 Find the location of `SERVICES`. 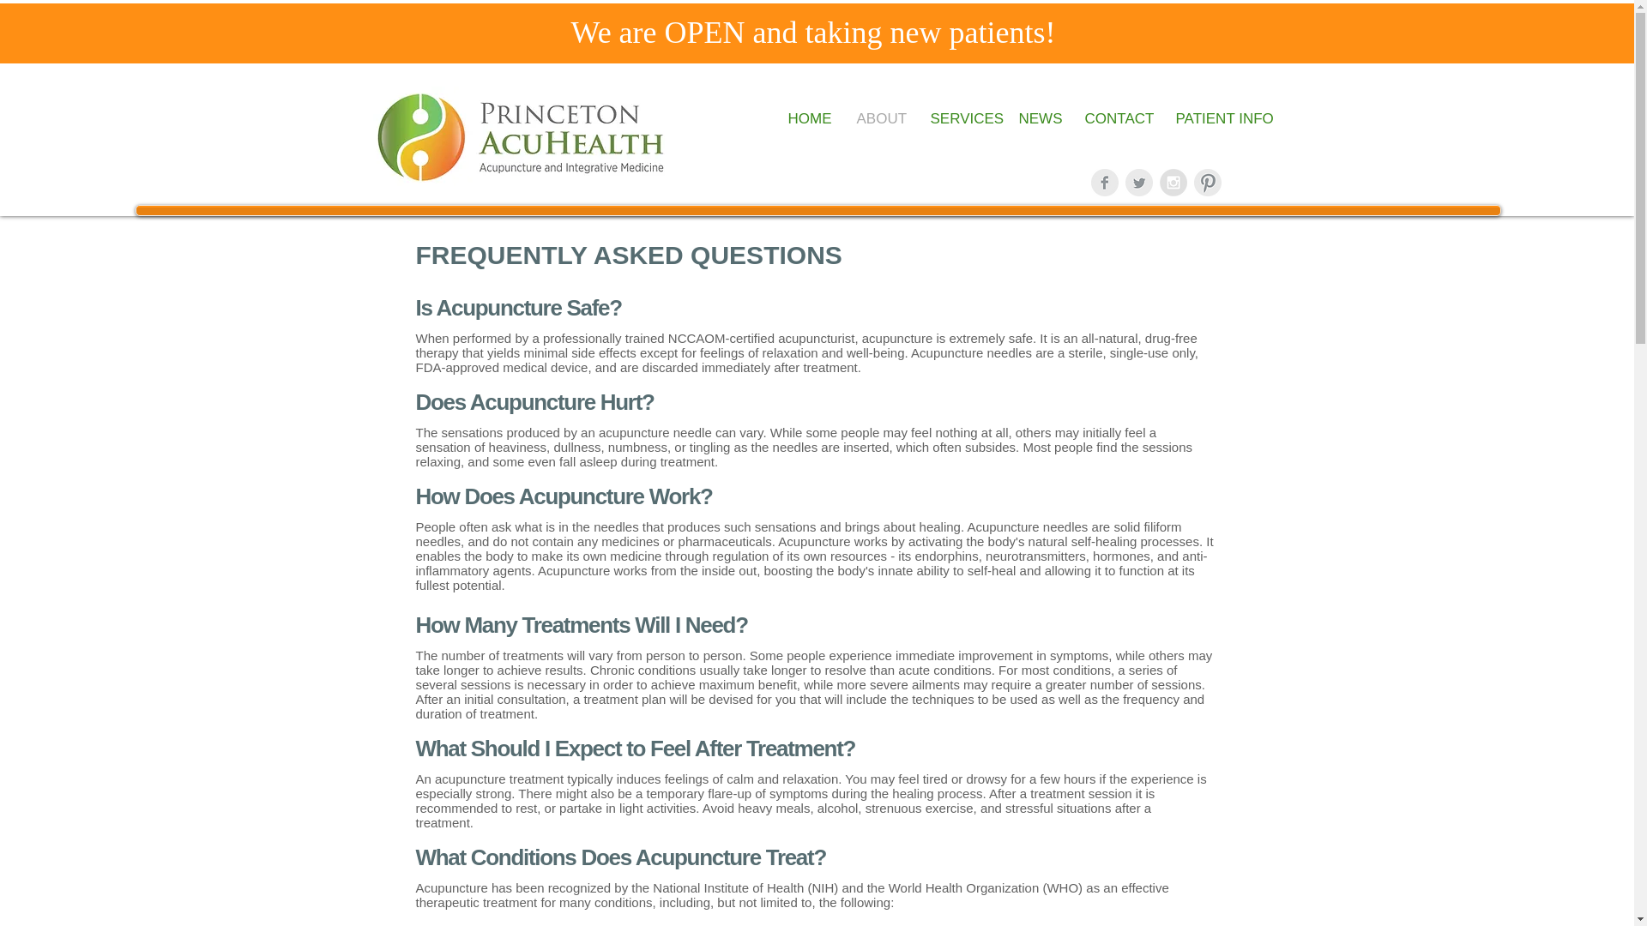

SERVICES is located at coordinates (962, 119).